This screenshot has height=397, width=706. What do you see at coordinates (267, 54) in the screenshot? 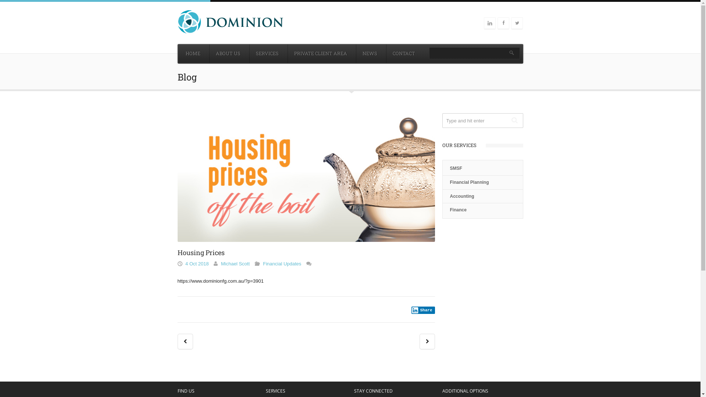
I see `SERVICES` at bounding box center [267, 54].